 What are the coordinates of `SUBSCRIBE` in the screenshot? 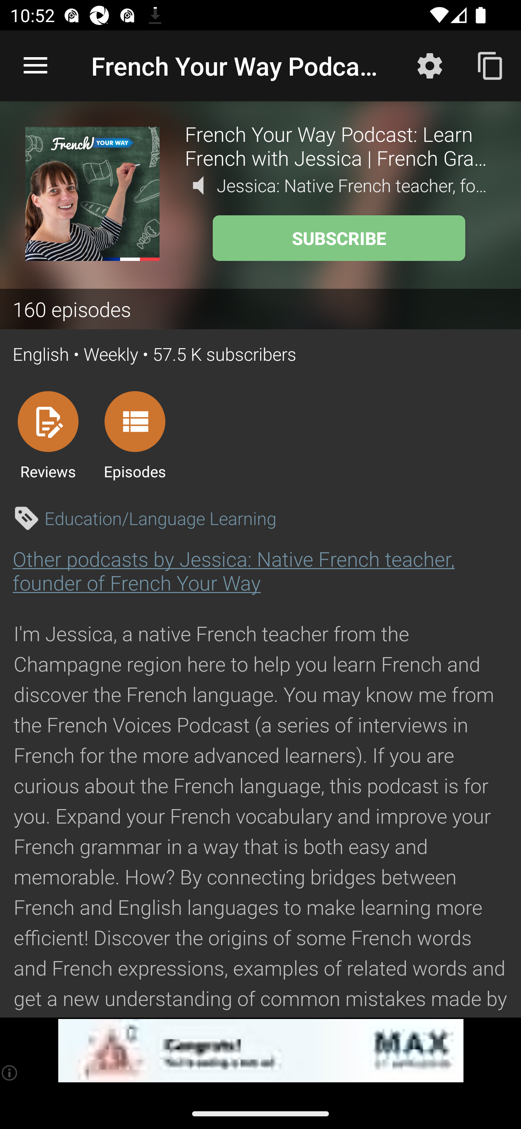 It's located at (339, 238).